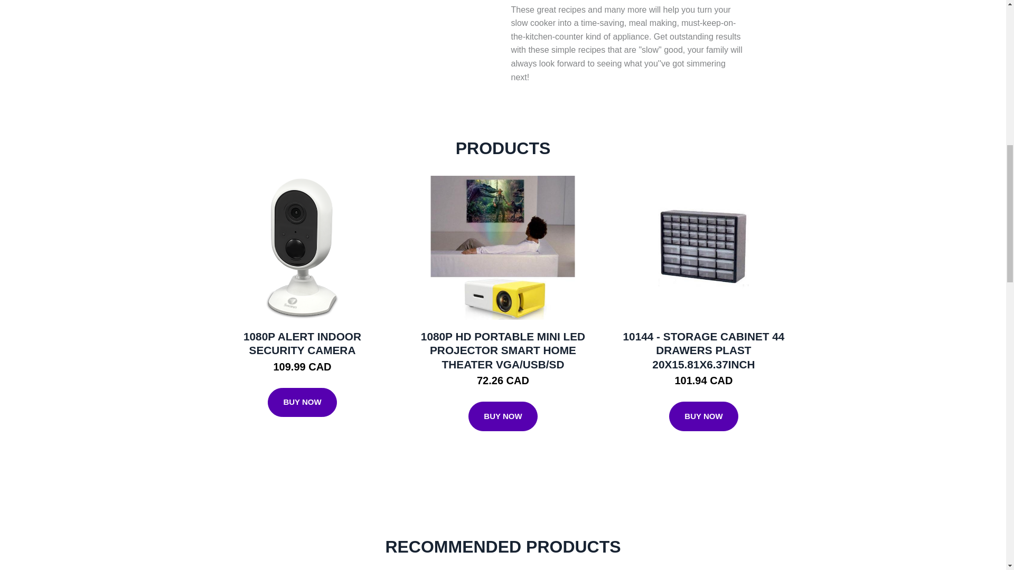 This screenshot has height=570, width=1014. I want to click on BUY NOW, so click(302, 402).